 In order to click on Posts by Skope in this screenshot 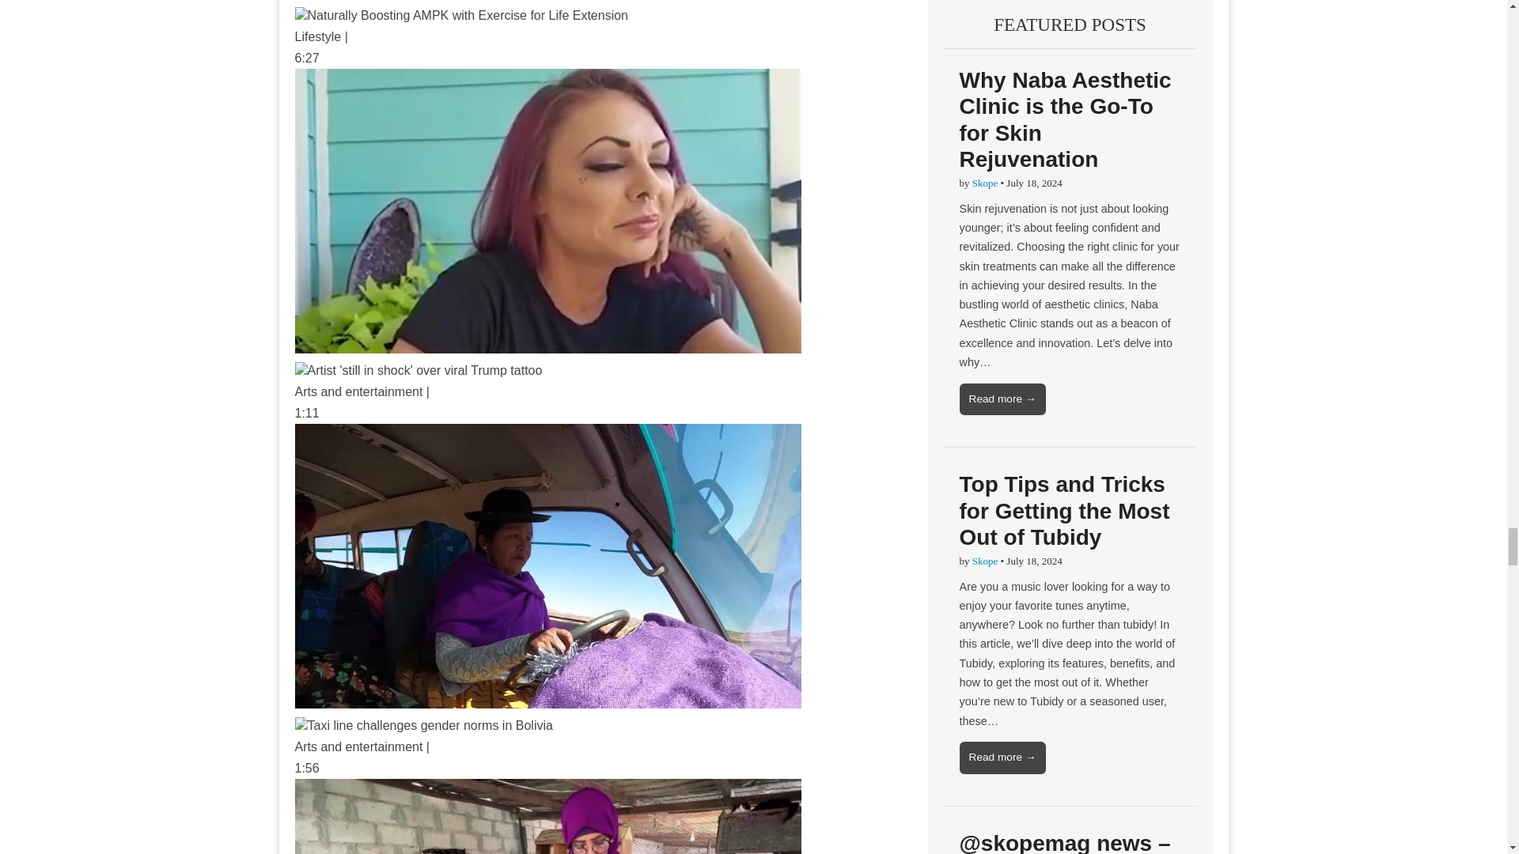, I will do `click(984, 561)`.